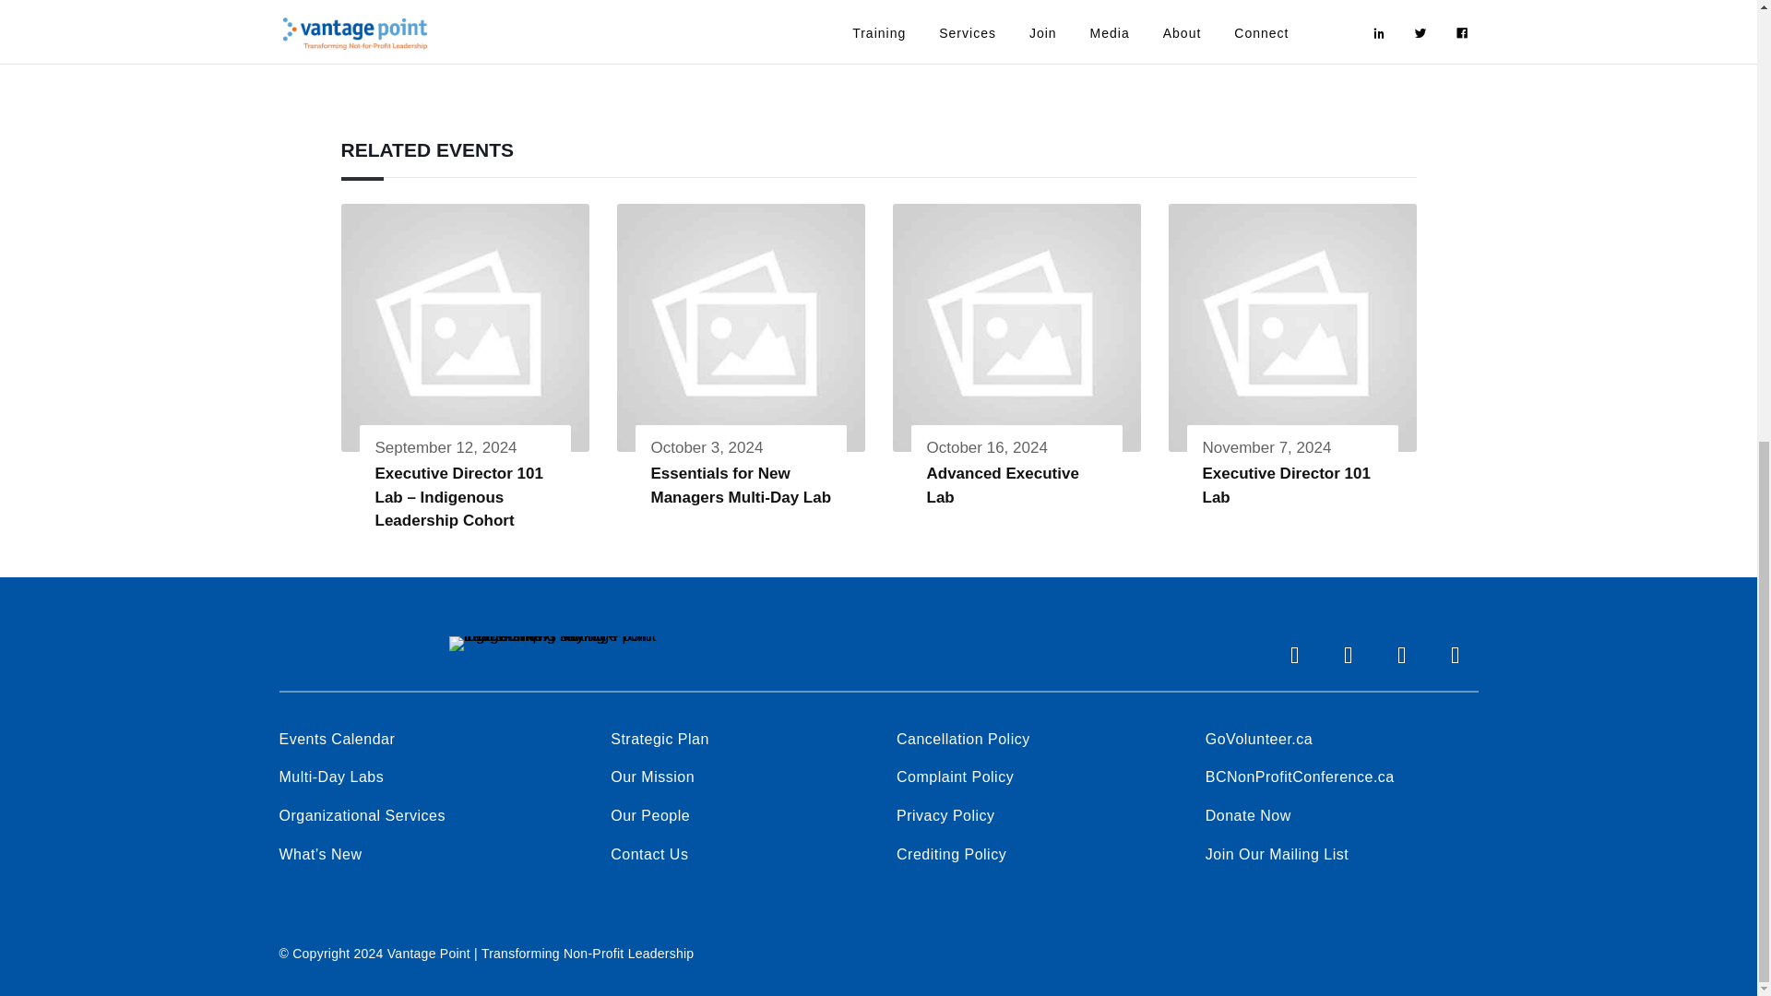 Image resolution: width=1771 pixels, height=996 pixels. I want to click on Email, so click(1306, 7).